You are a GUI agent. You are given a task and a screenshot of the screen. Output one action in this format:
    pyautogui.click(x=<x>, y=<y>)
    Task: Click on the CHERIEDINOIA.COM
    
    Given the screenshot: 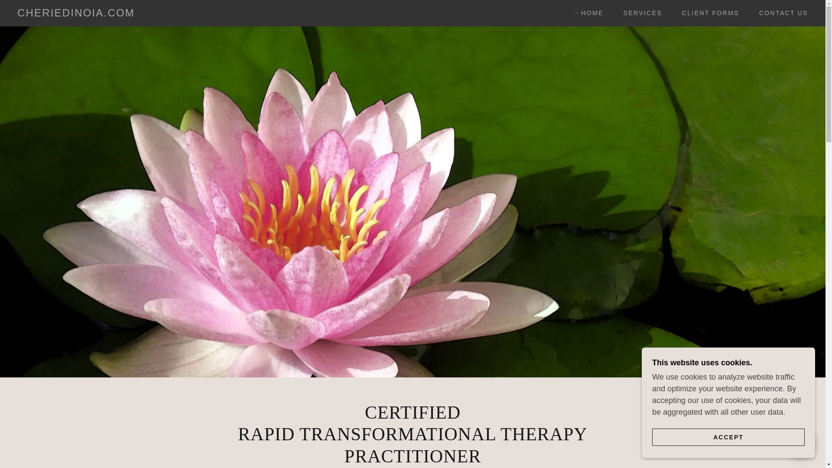 What is the action you would take?
    pyautogui.click(x=76, y=14)
    